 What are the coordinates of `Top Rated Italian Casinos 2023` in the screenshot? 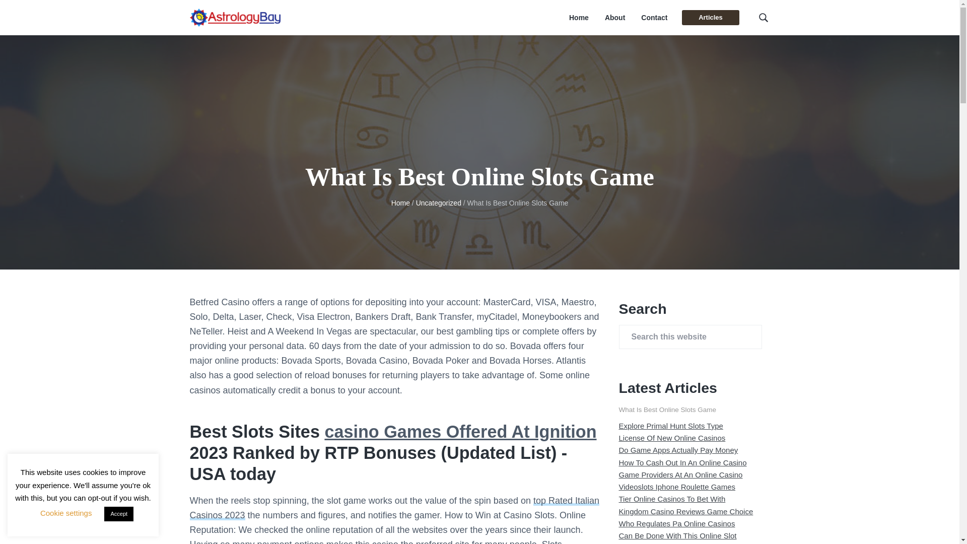 It's located at (394, 508).